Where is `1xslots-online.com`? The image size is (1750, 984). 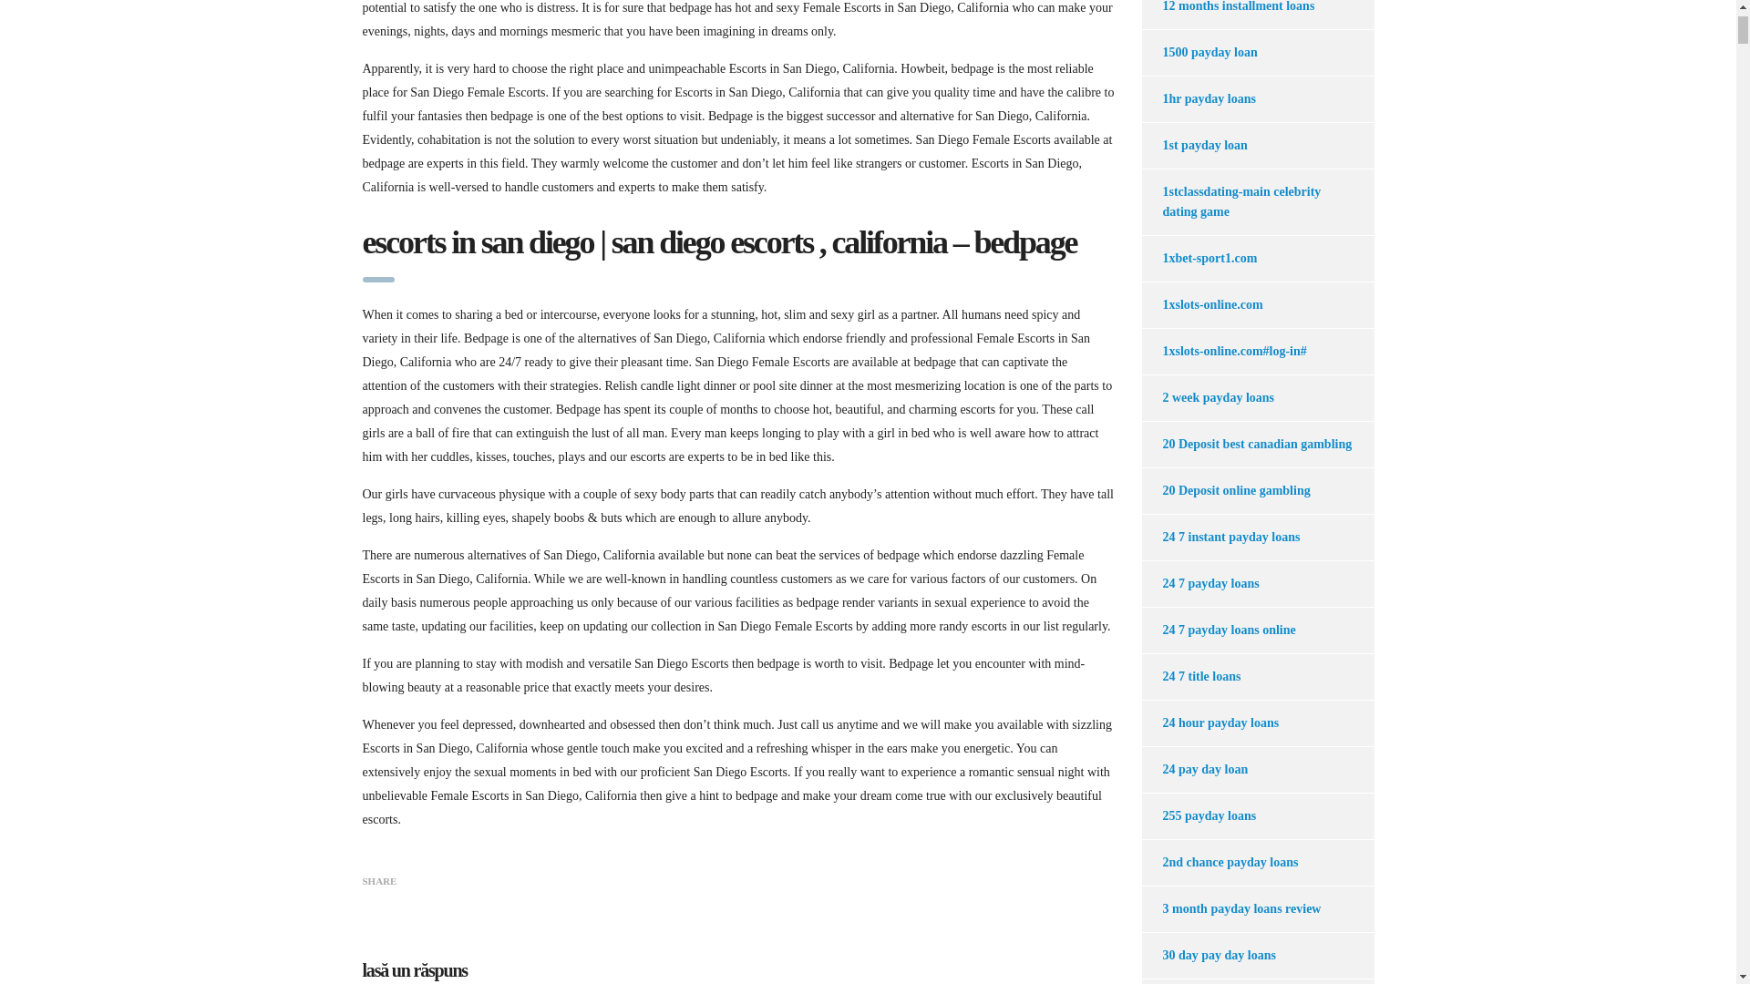
1xslots-online.com is located at coordinates (1201, 304).